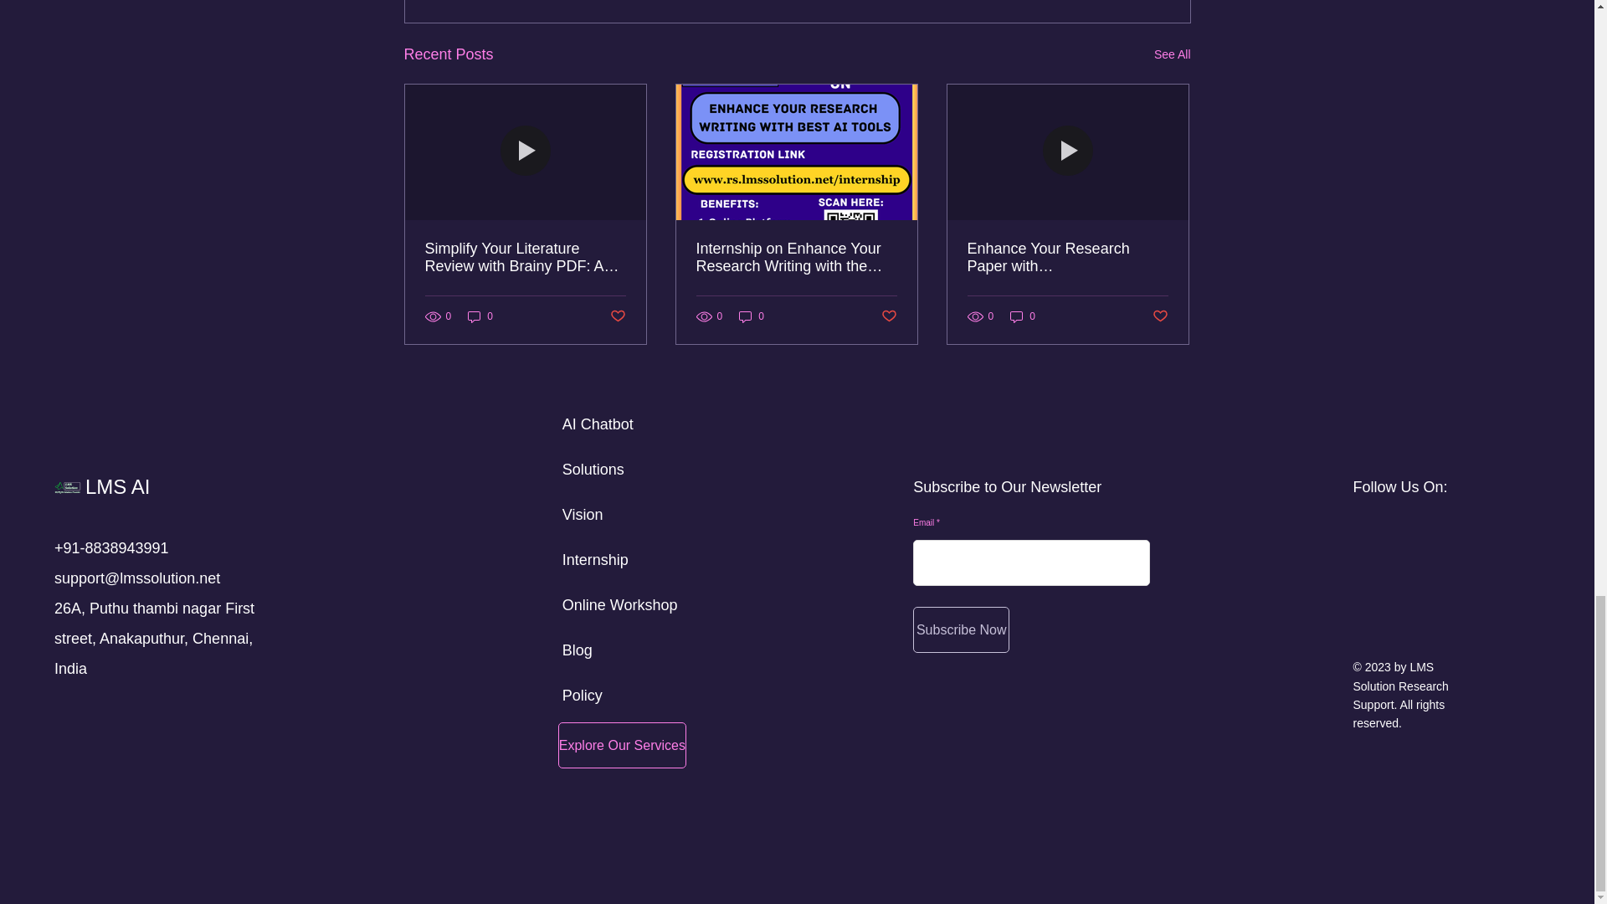  I want to click on AI Chatbot, so click(598, 424).